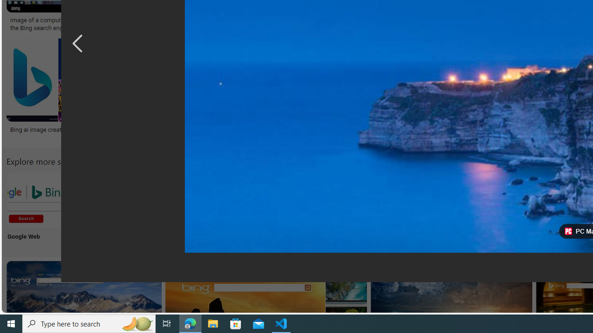 The height and width of the screenshot is (333, 593). I want to click on Bing Photo Search Microsoft Edge, so click(219, 200).